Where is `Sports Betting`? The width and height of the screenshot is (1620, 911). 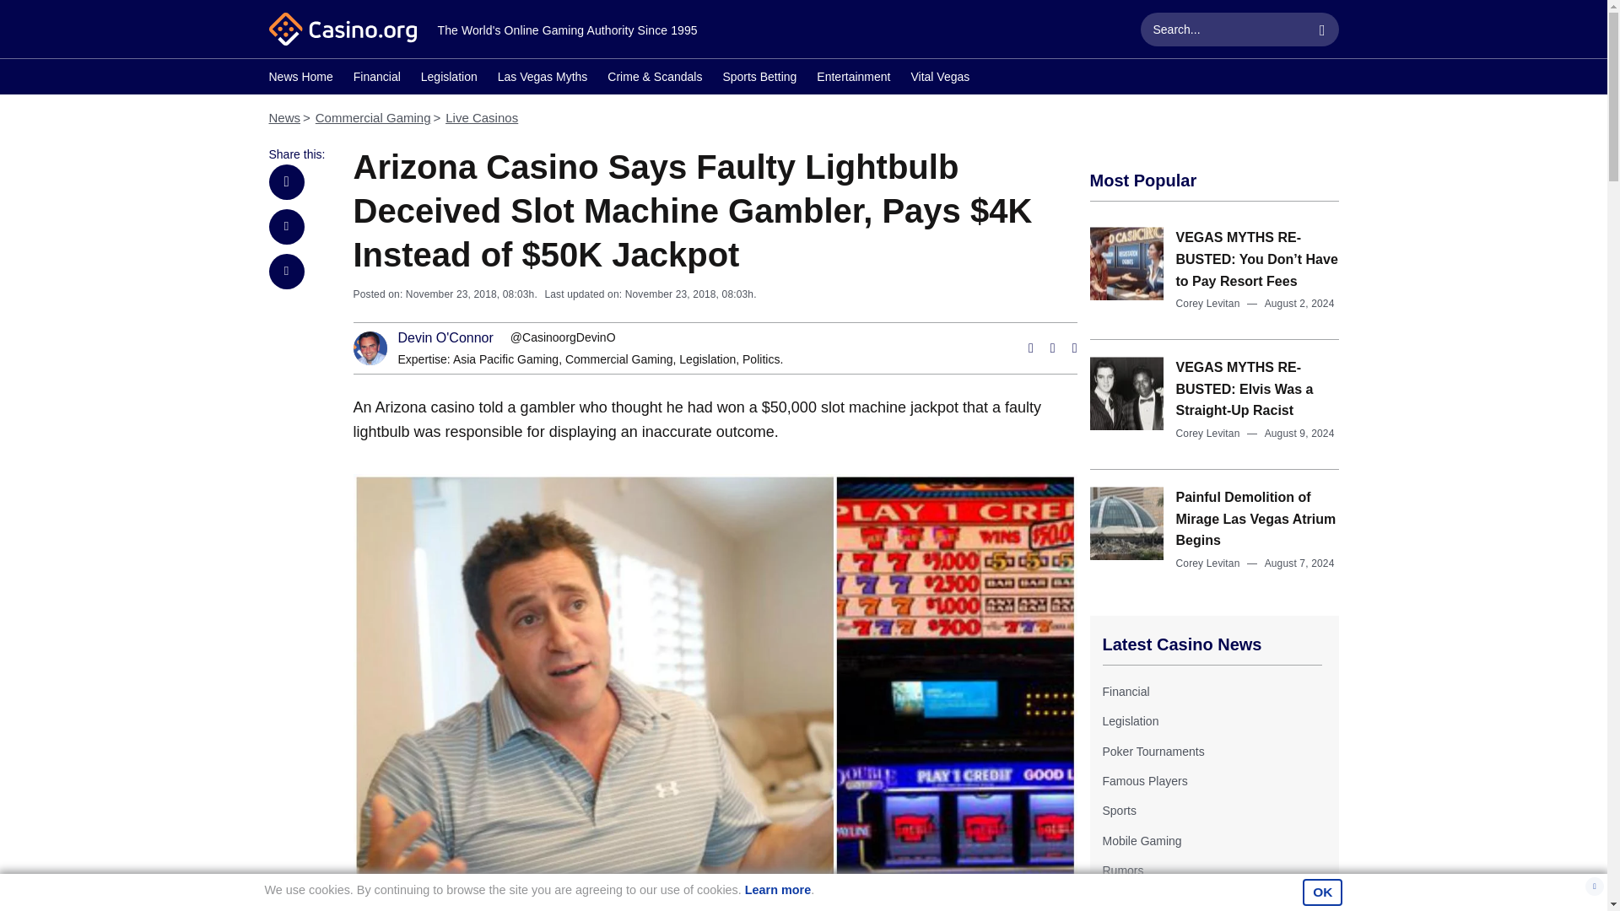 Sports Betting is located at coordinates (759, 78).